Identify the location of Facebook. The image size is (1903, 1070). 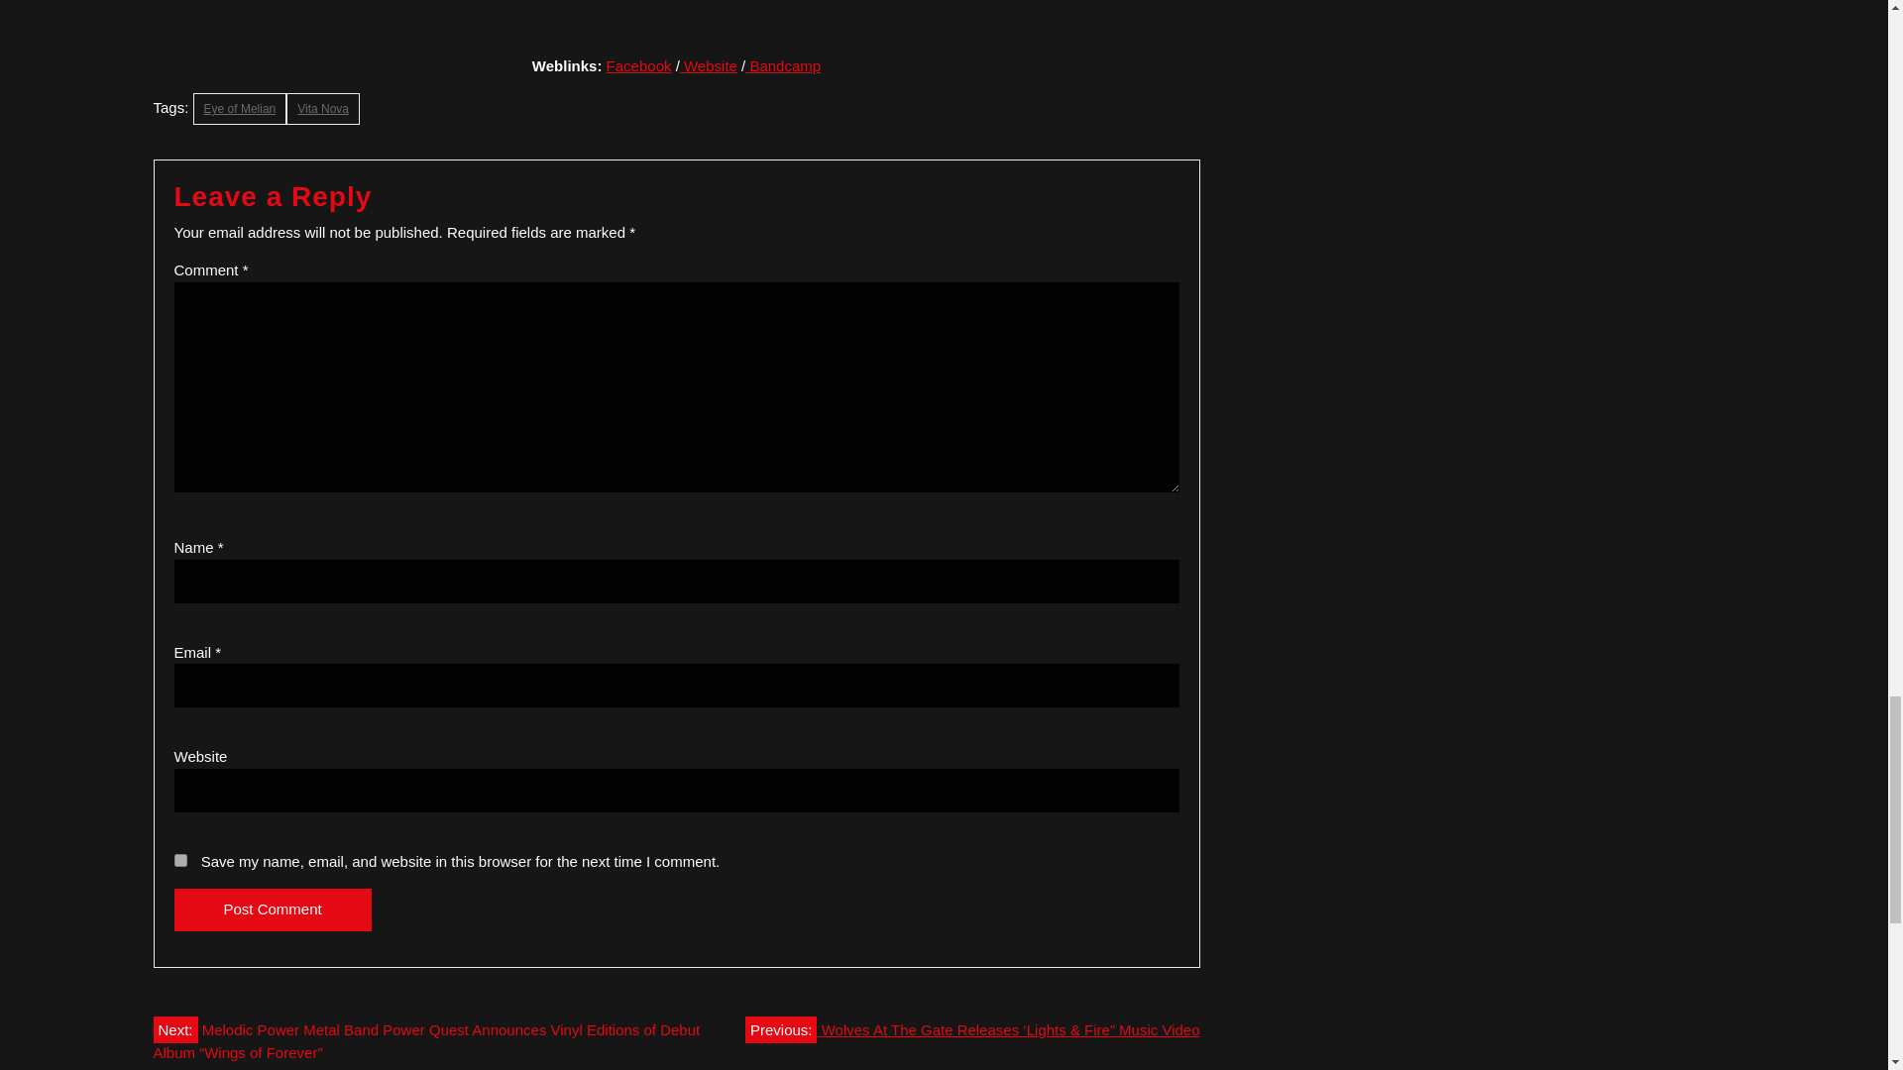
(638, 65).